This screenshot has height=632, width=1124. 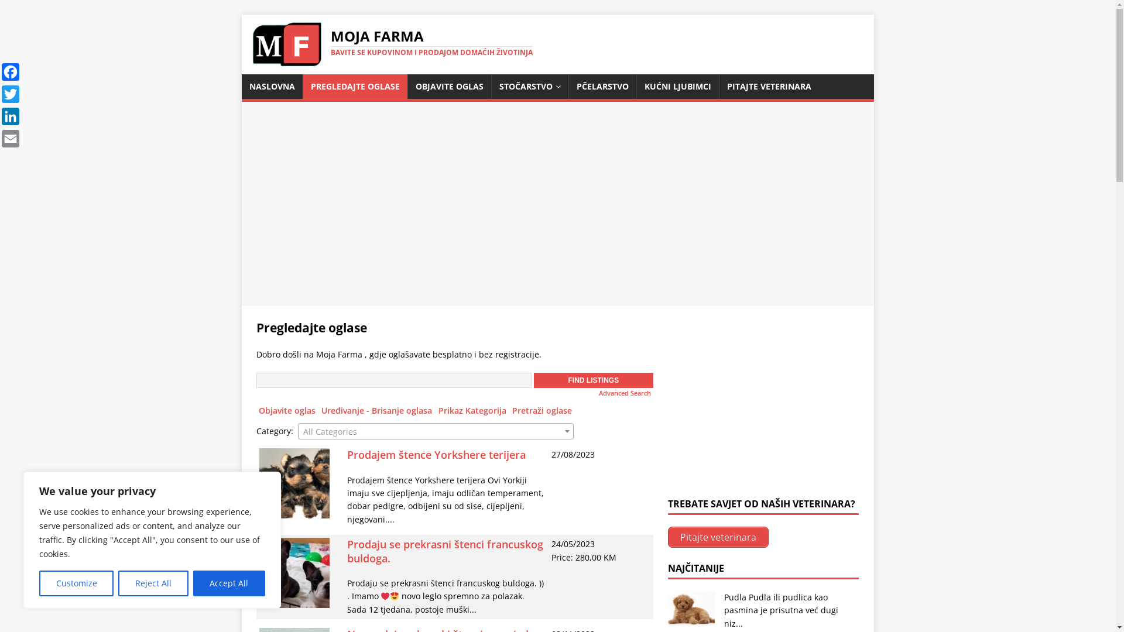 I want to click on Prikaz Kategorija, so click(x=472, y=411).